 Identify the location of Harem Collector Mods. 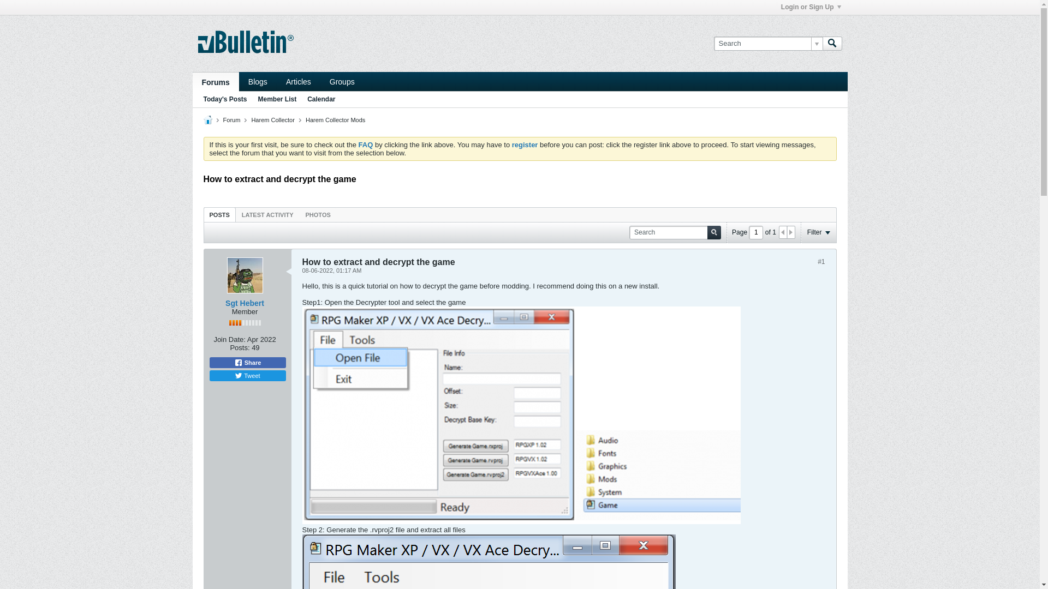
(335, 120).